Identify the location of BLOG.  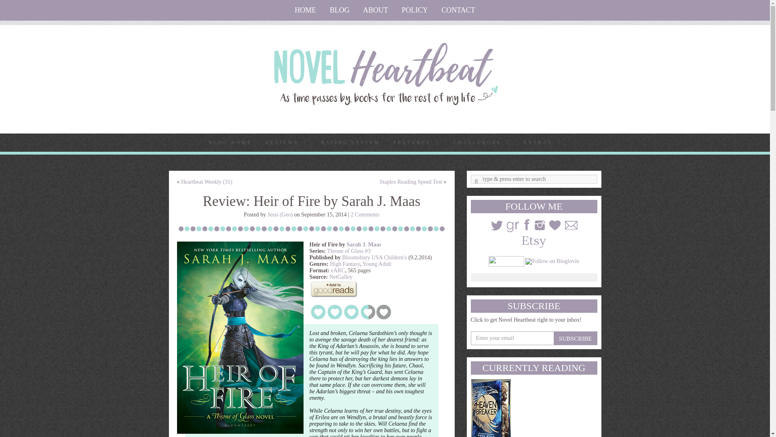
(339, 10).